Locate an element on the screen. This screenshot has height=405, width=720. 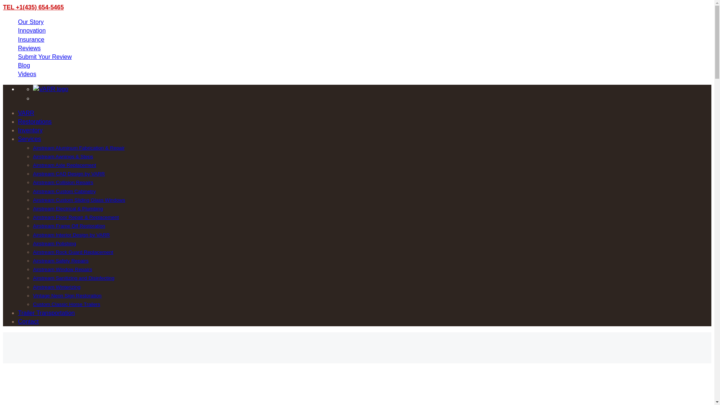
Airstream Axle Replacement is located at coordinates (64, 165).